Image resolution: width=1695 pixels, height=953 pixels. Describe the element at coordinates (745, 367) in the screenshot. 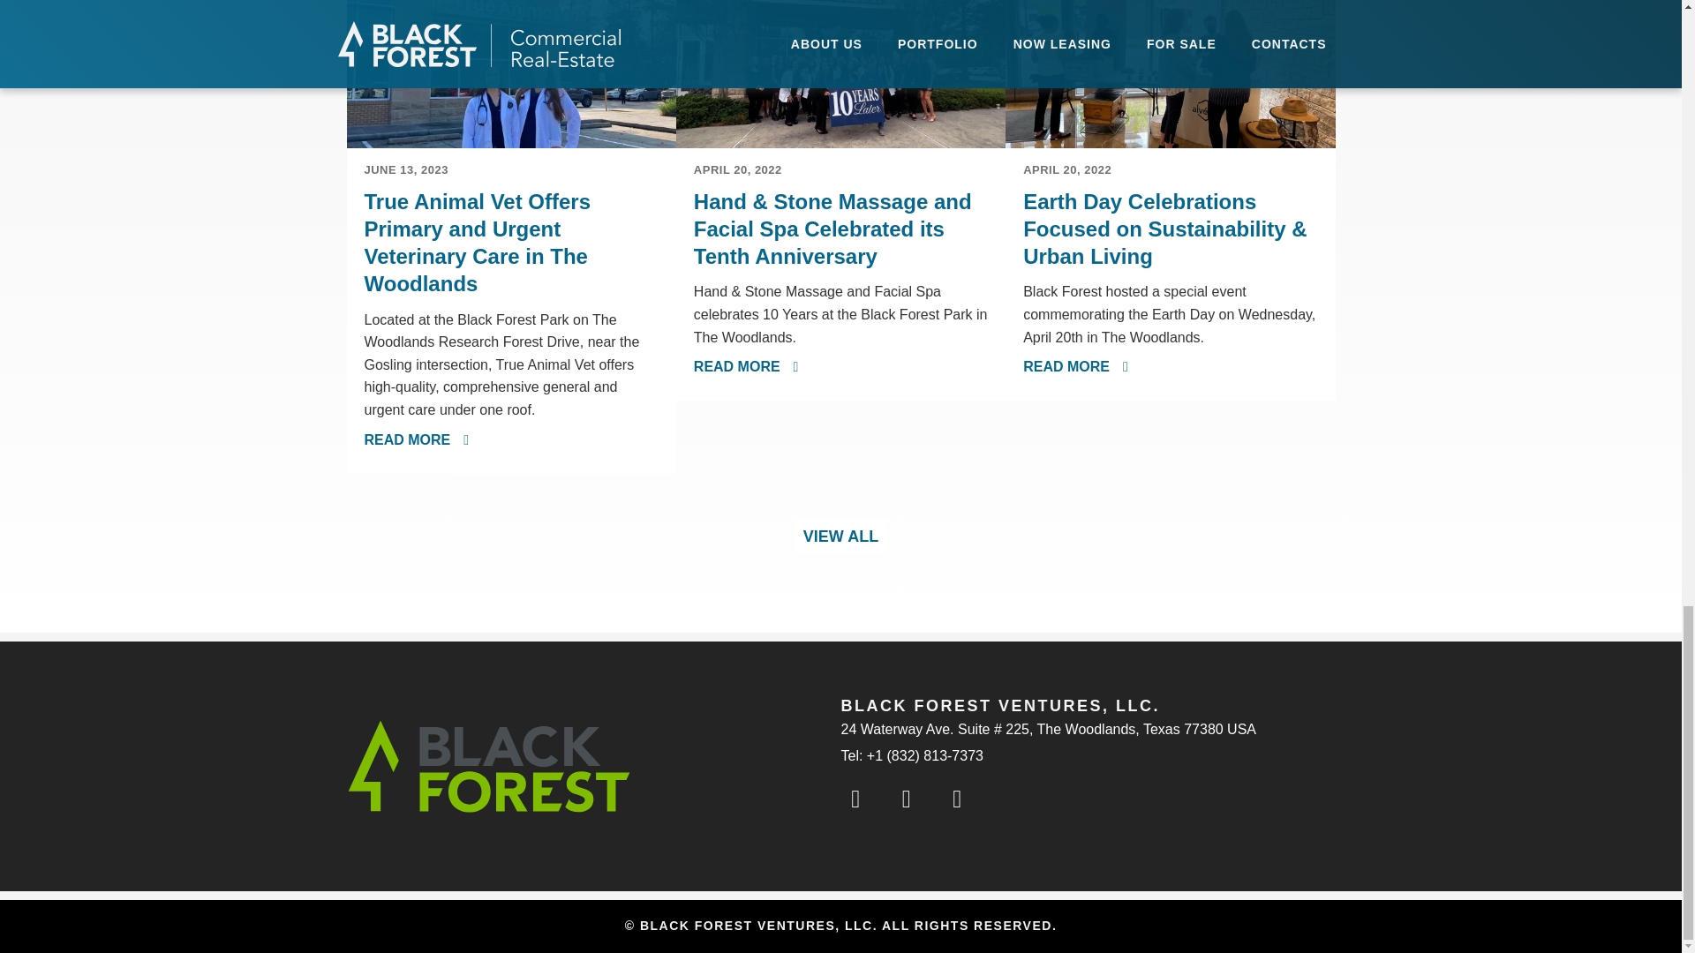

I see `READ MORE` at that location.